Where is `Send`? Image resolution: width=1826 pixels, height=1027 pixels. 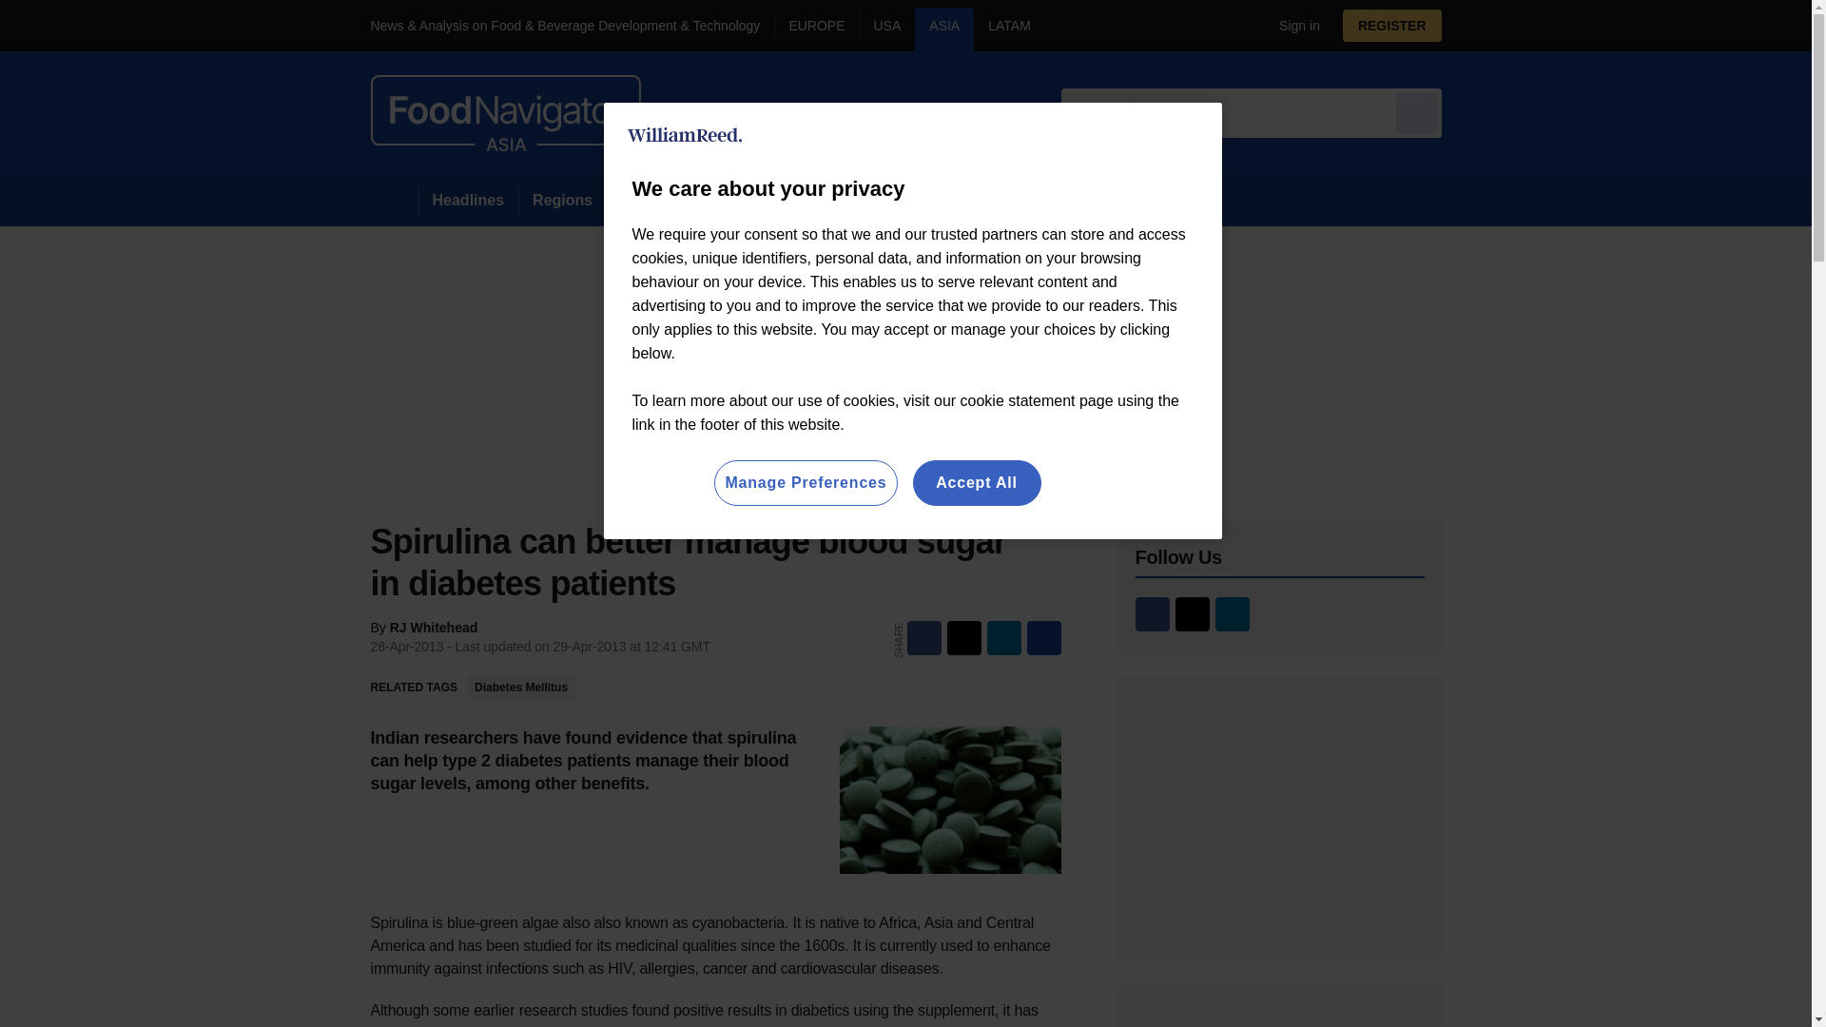 Send is located at coordinates (1417, 112).